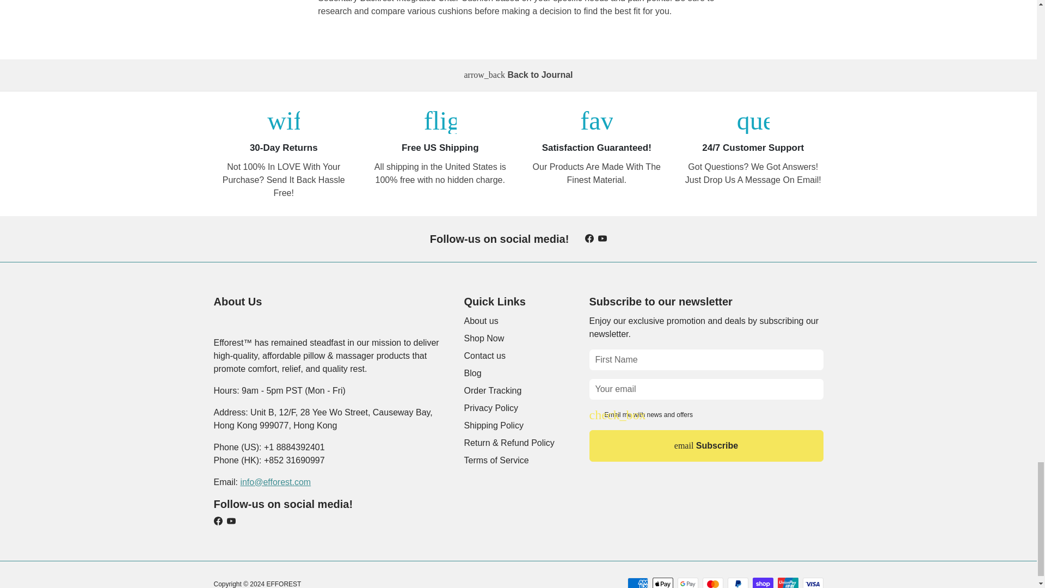  I want to click on Google Pay, so click(687, 583).